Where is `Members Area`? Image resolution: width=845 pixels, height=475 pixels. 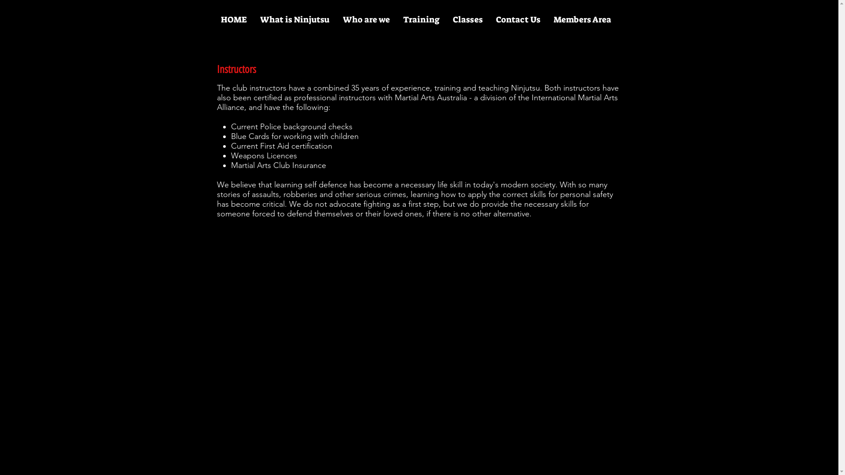
Members Area is located at coordinates (582, 20).